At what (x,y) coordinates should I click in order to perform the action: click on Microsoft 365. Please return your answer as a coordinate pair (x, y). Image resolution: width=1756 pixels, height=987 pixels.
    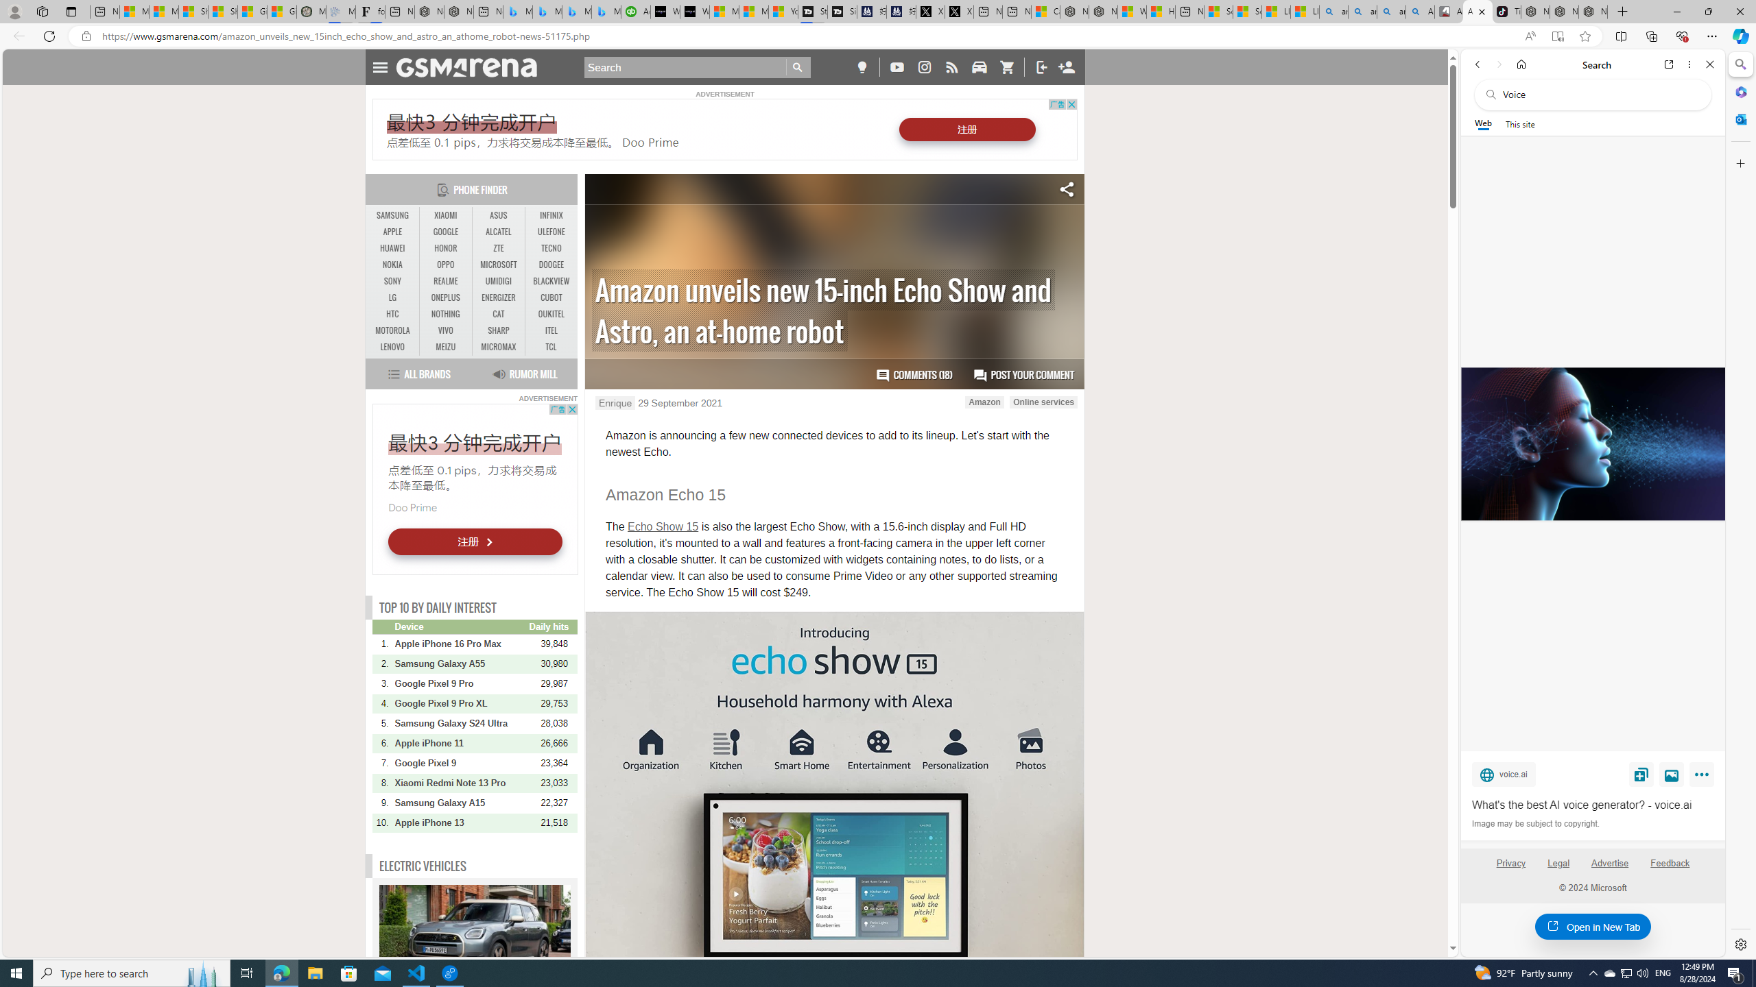
    Looking at the image, I should click on (1740, 92).